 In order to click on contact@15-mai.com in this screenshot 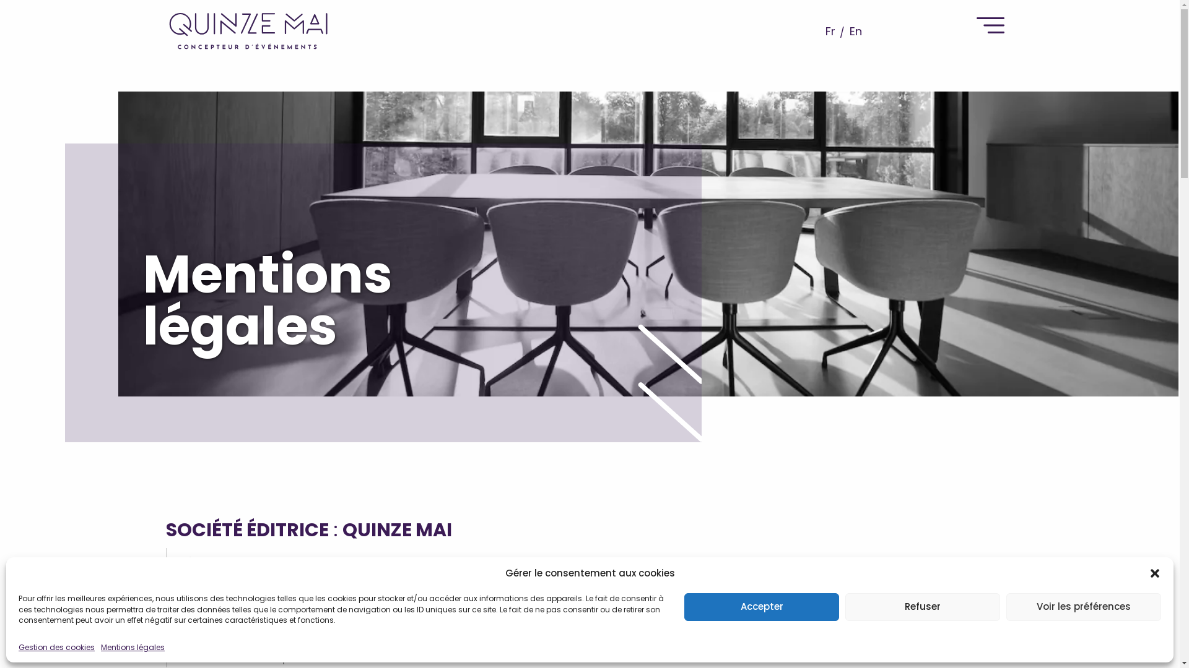, I will do `click(336, 628)`.